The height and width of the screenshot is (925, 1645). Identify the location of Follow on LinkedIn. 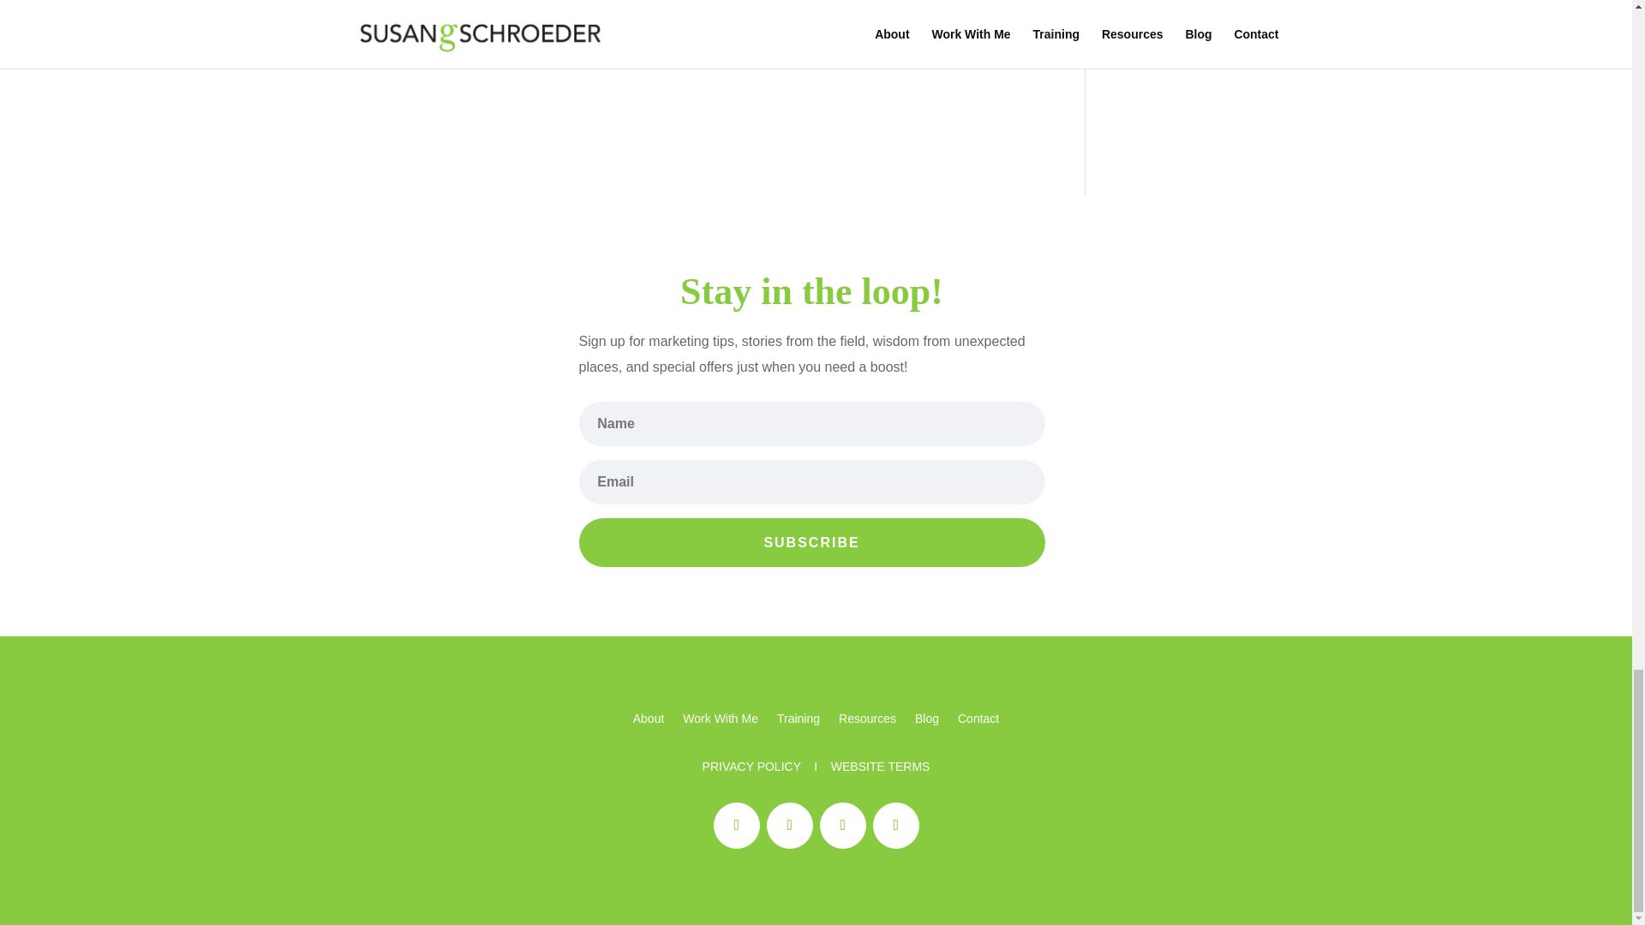
(841, 826).